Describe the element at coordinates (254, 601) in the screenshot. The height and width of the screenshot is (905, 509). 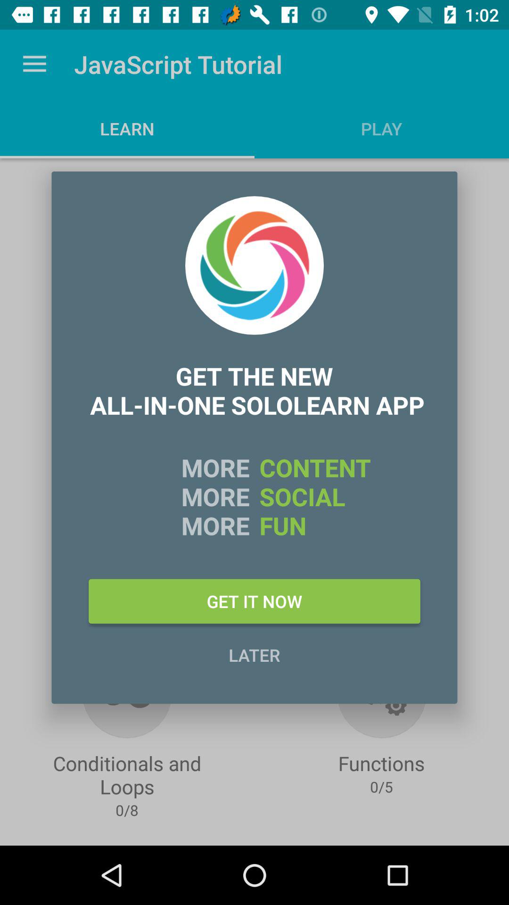
I see `turn off get it now` at that location.